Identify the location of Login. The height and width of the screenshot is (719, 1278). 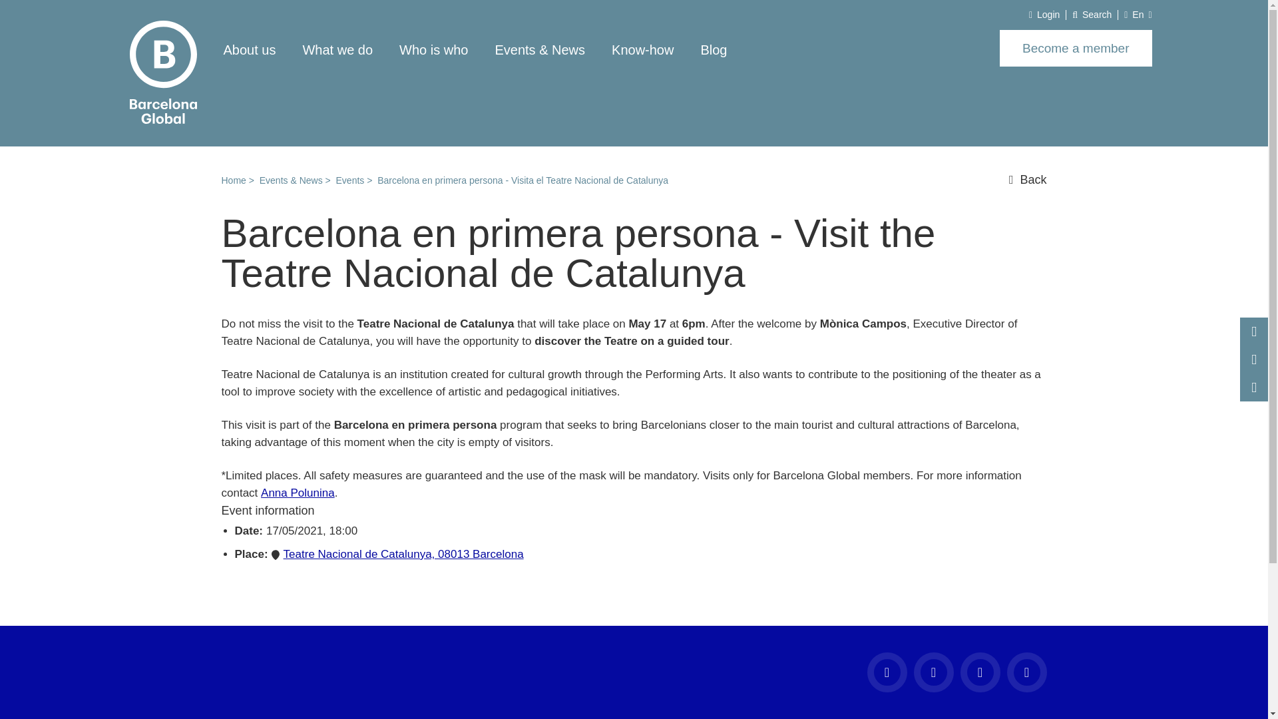
(1044, 15).